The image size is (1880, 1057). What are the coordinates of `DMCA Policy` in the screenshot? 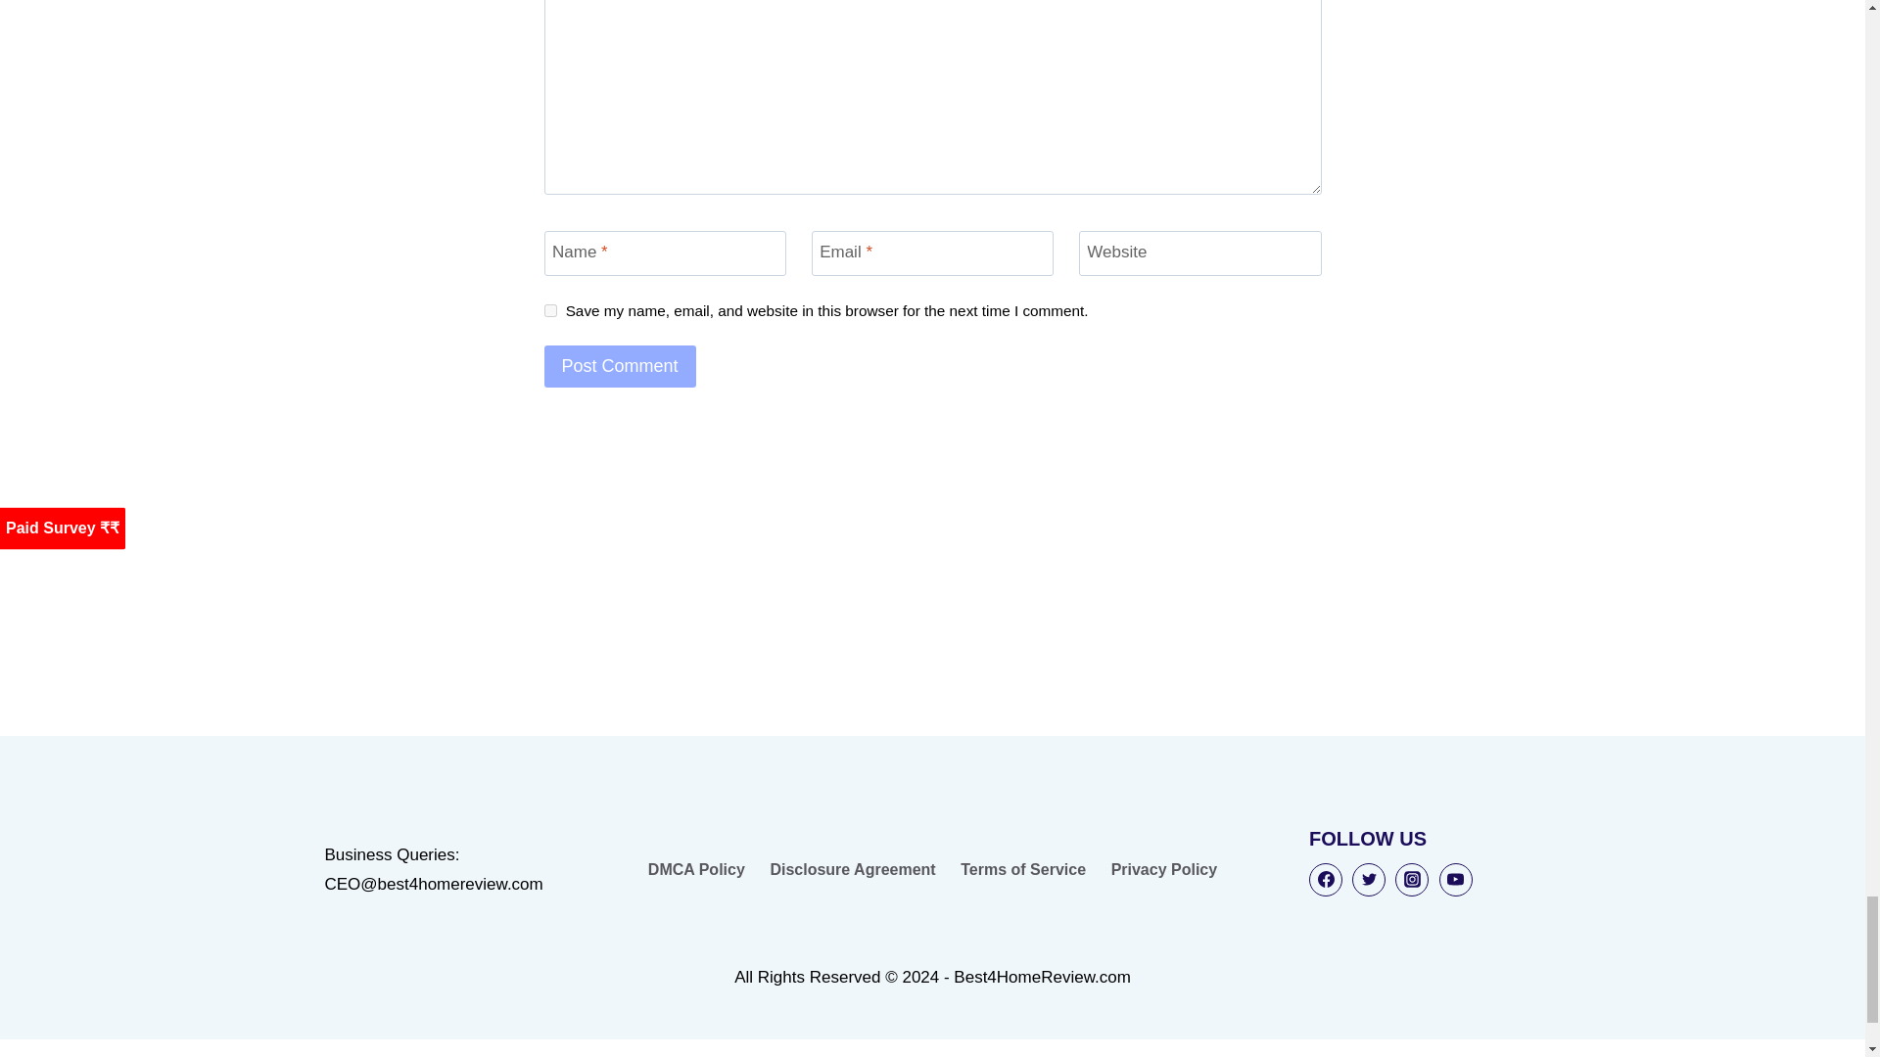 It's located at (695, 870).